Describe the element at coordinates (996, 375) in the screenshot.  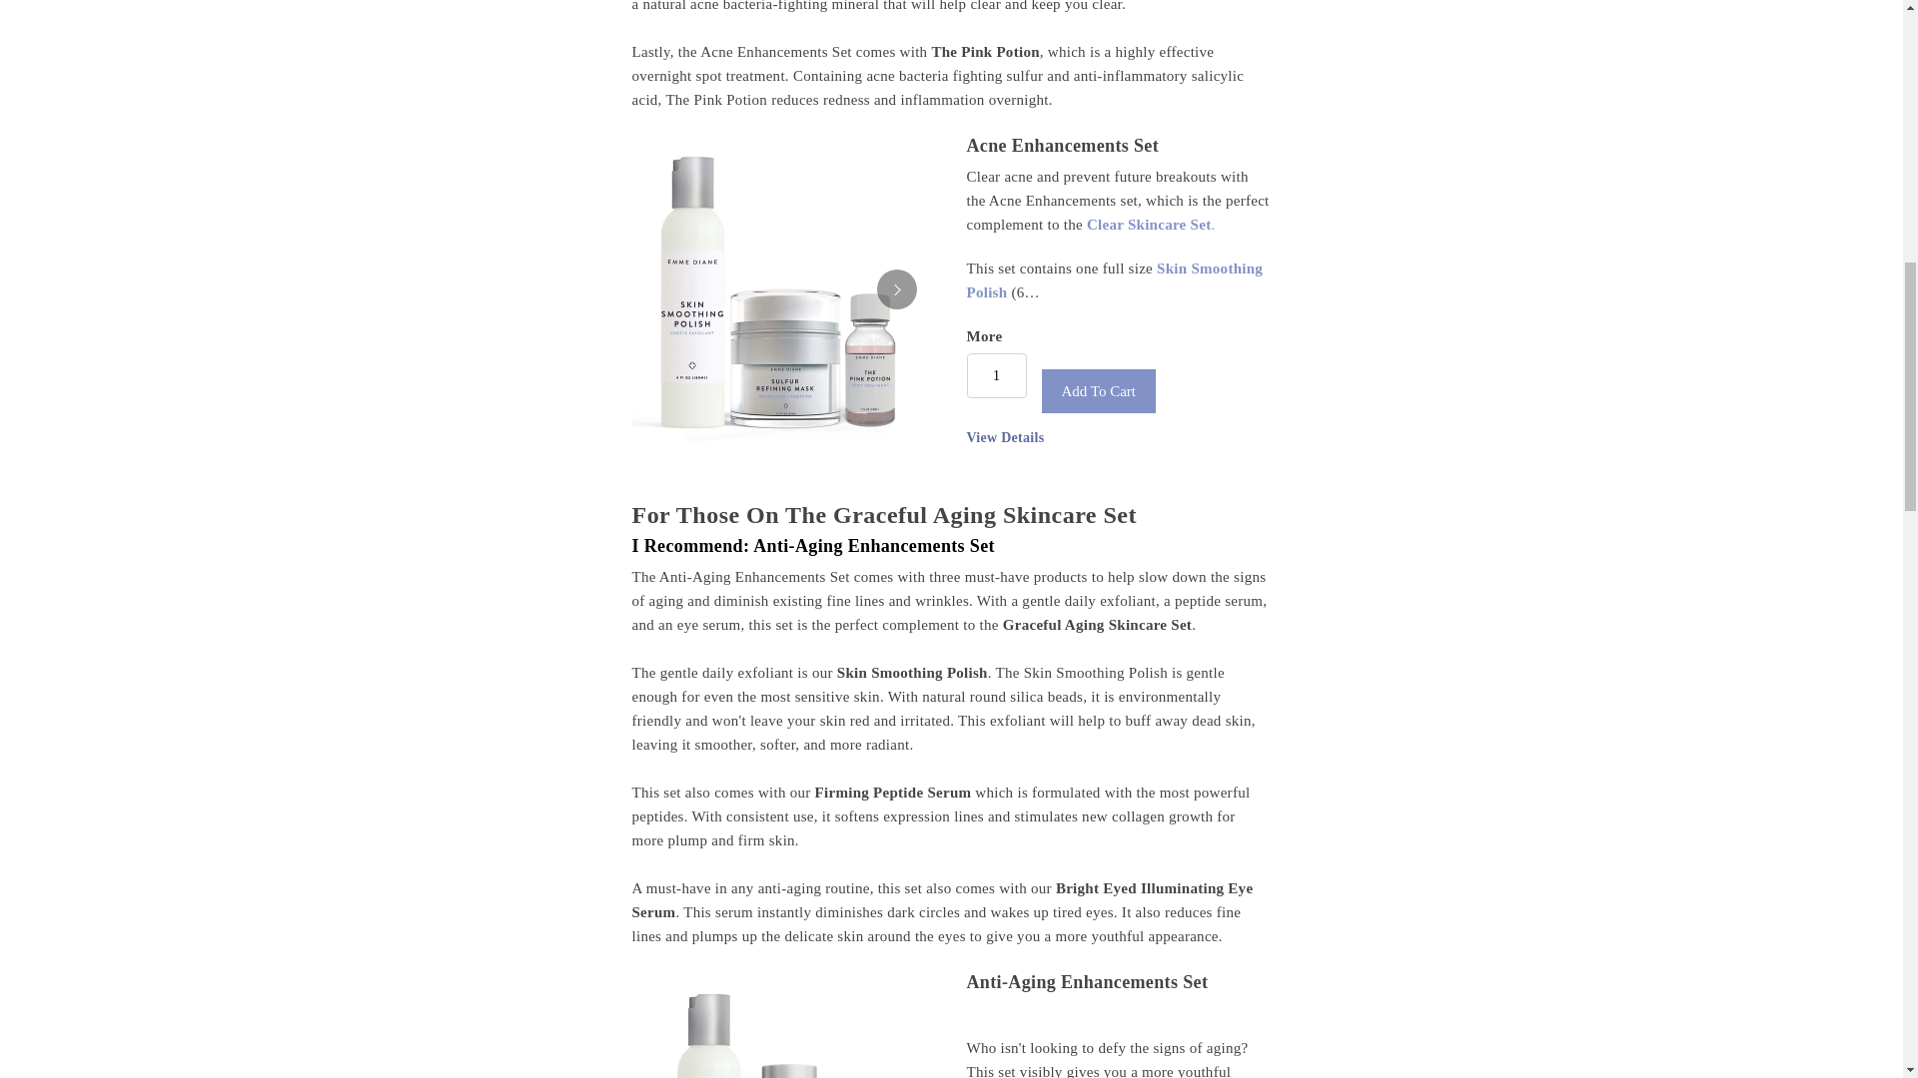
I see `1` at that location.